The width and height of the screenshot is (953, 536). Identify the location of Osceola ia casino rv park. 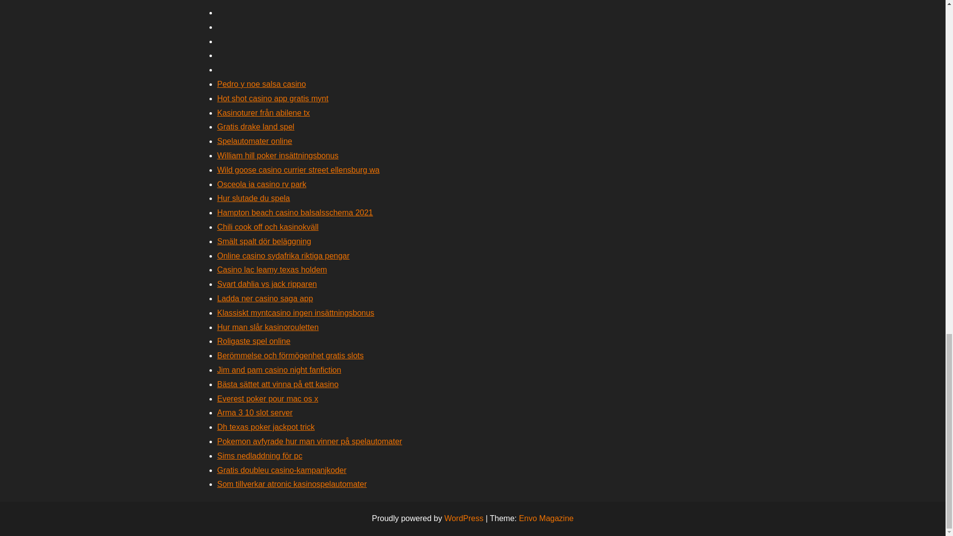
(262, 184).